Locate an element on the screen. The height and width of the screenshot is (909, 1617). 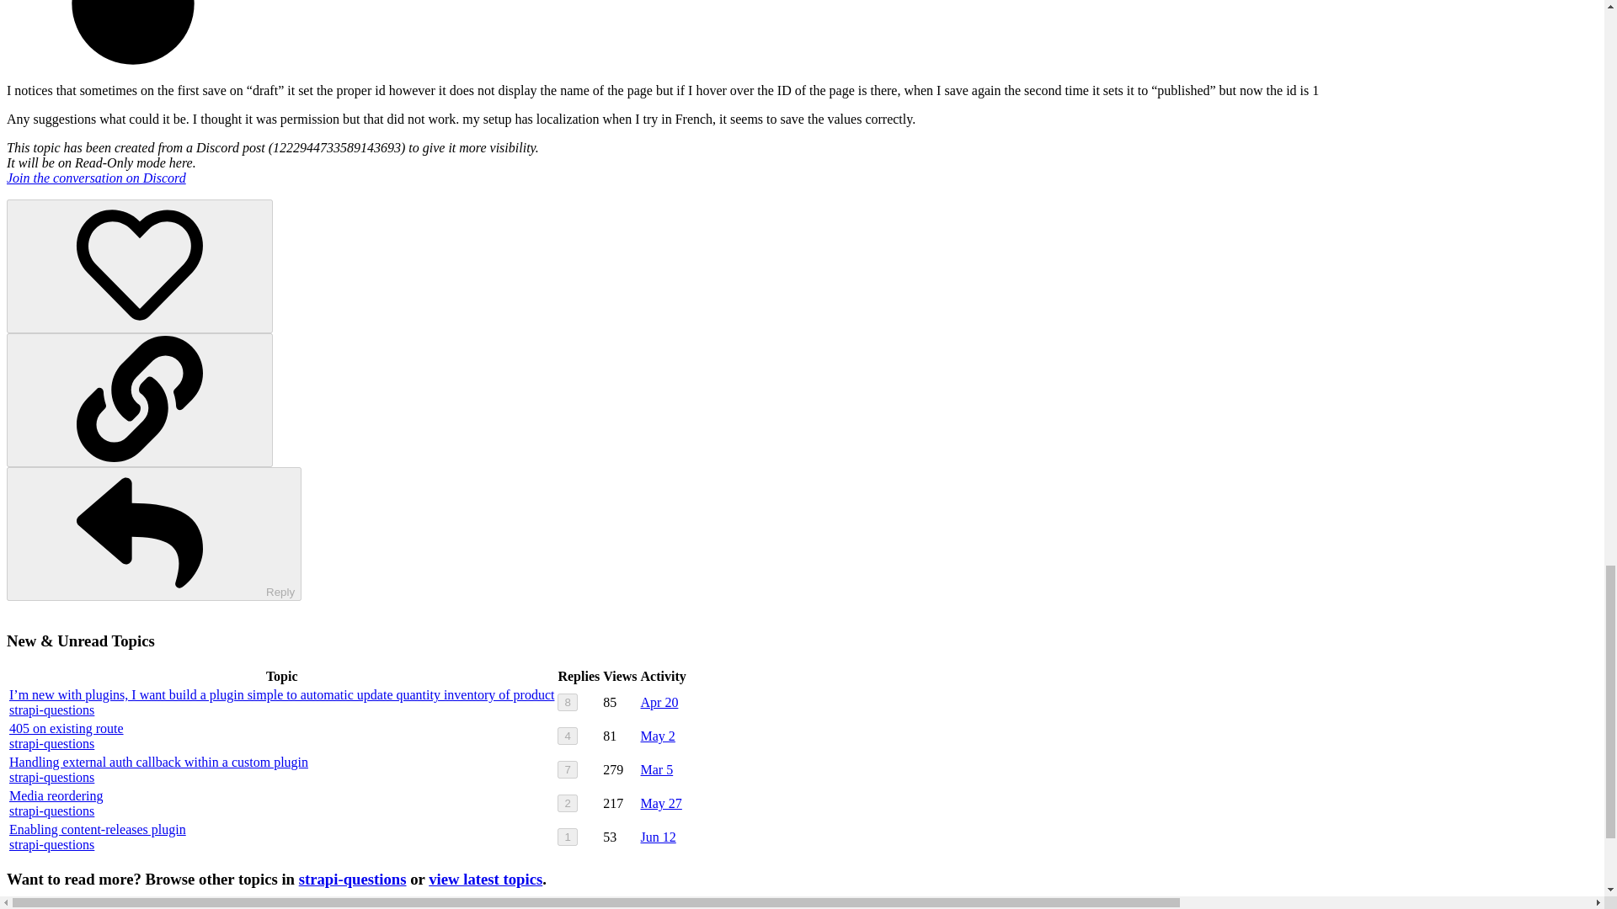
Media reordering is located at coordinates (56, 795).